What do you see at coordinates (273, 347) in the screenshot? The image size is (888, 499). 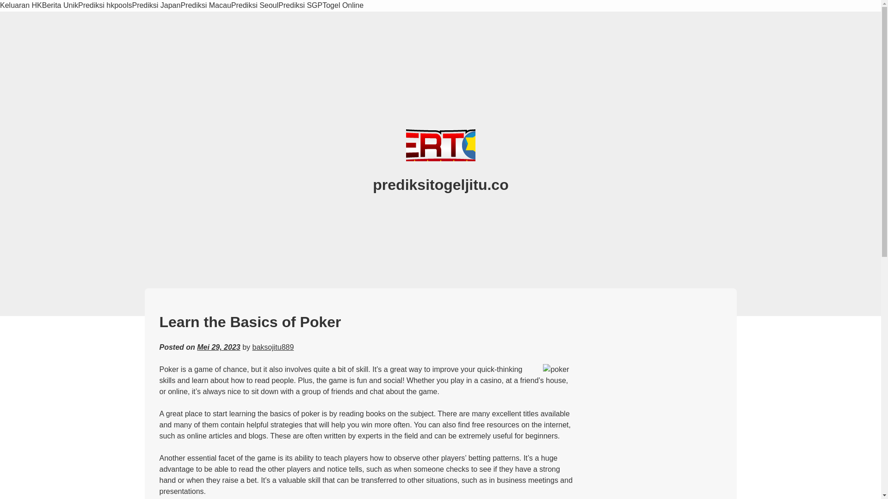 I see `baksojitu889` at bounding box center [273, 347].